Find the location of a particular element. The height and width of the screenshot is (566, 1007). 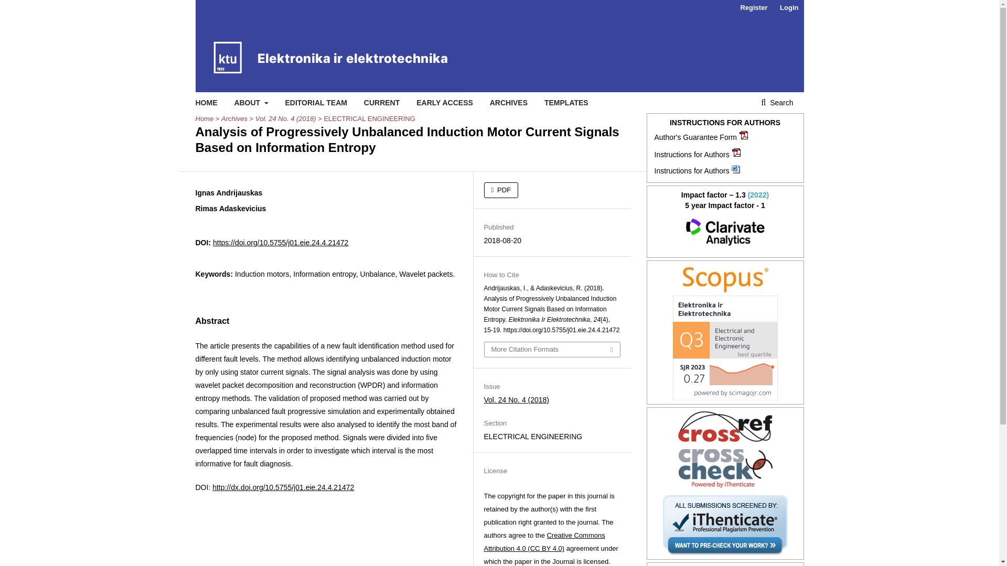

Login is located at coordinates (789, 8).